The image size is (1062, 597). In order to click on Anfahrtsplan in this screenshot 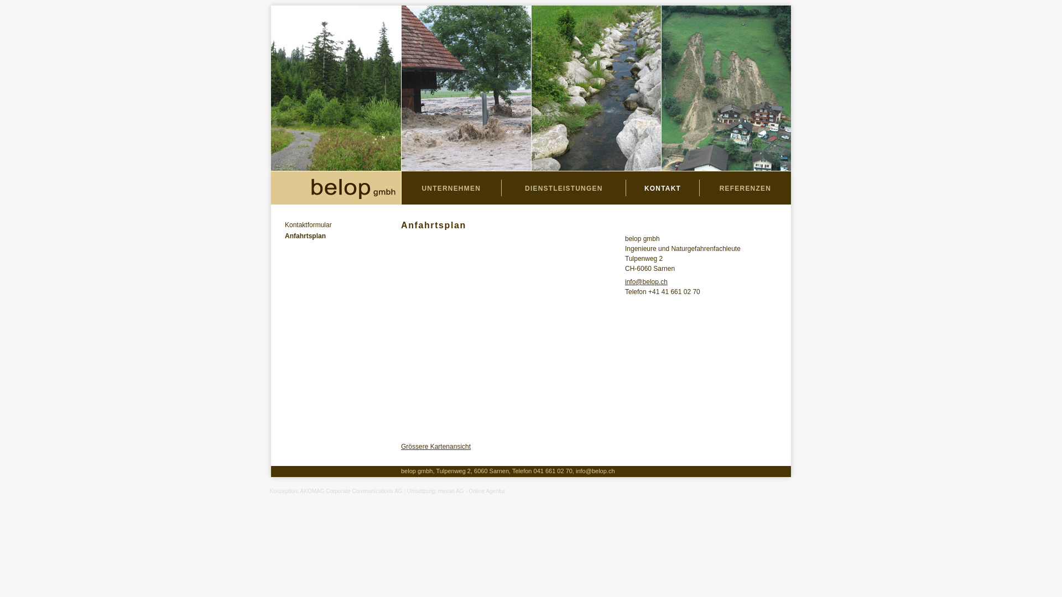, I will do `click(343, 238)`.